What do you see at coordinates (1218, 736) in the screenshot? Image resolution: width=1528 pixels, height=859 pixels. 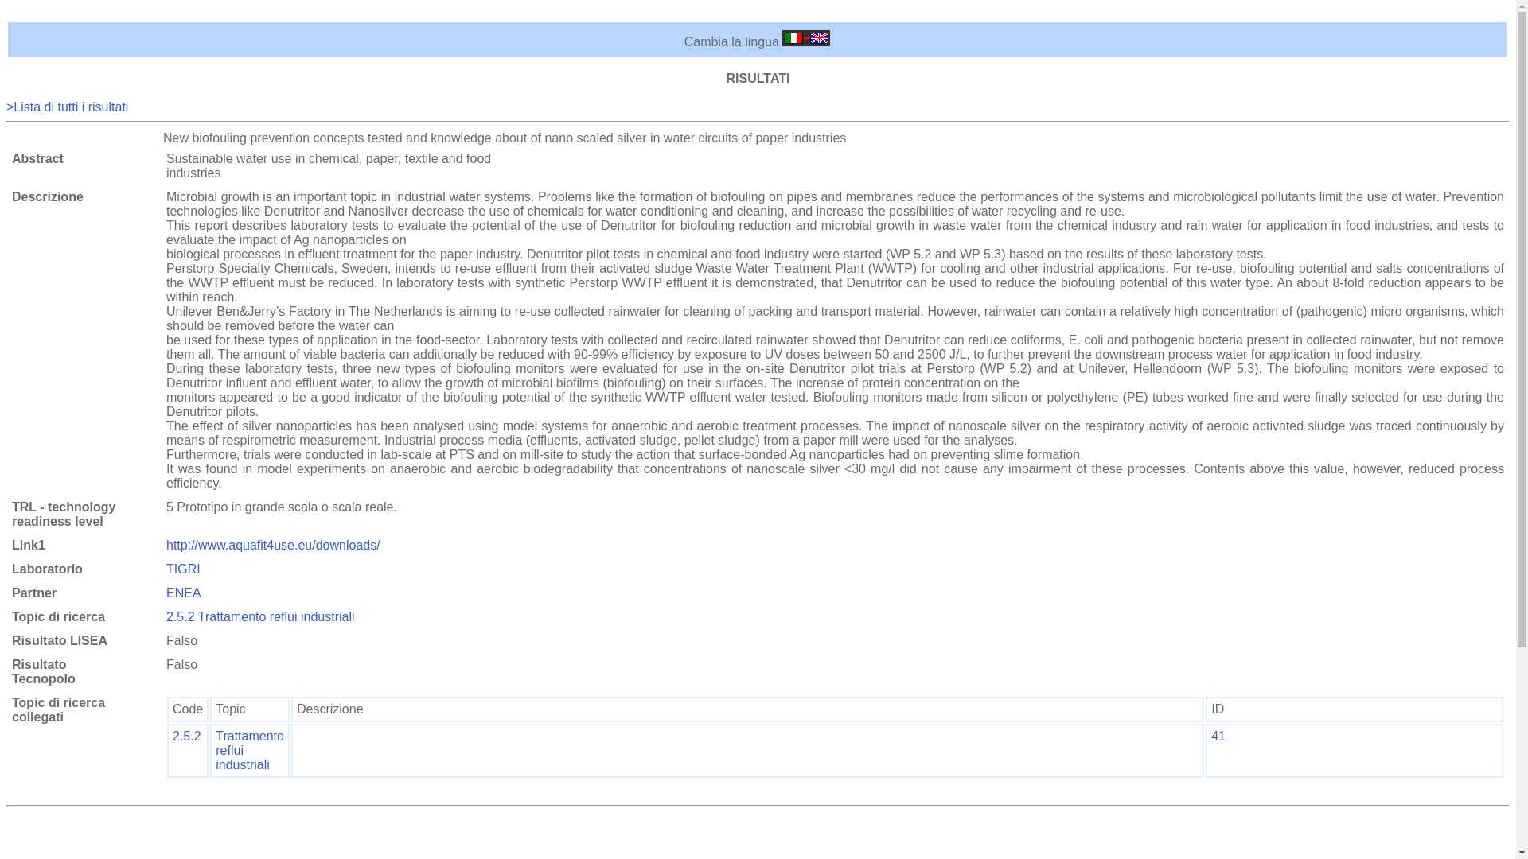 I see `41` at bounding box center [1218, 736].